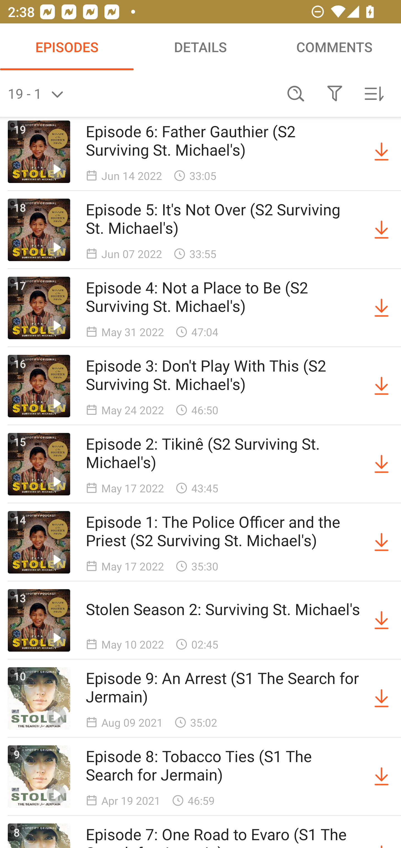 The image size is (401, 848). What do you see at coordinates (200, 47) in the screenshot?
I see `DETAILS` at bounding box center [200, 47].